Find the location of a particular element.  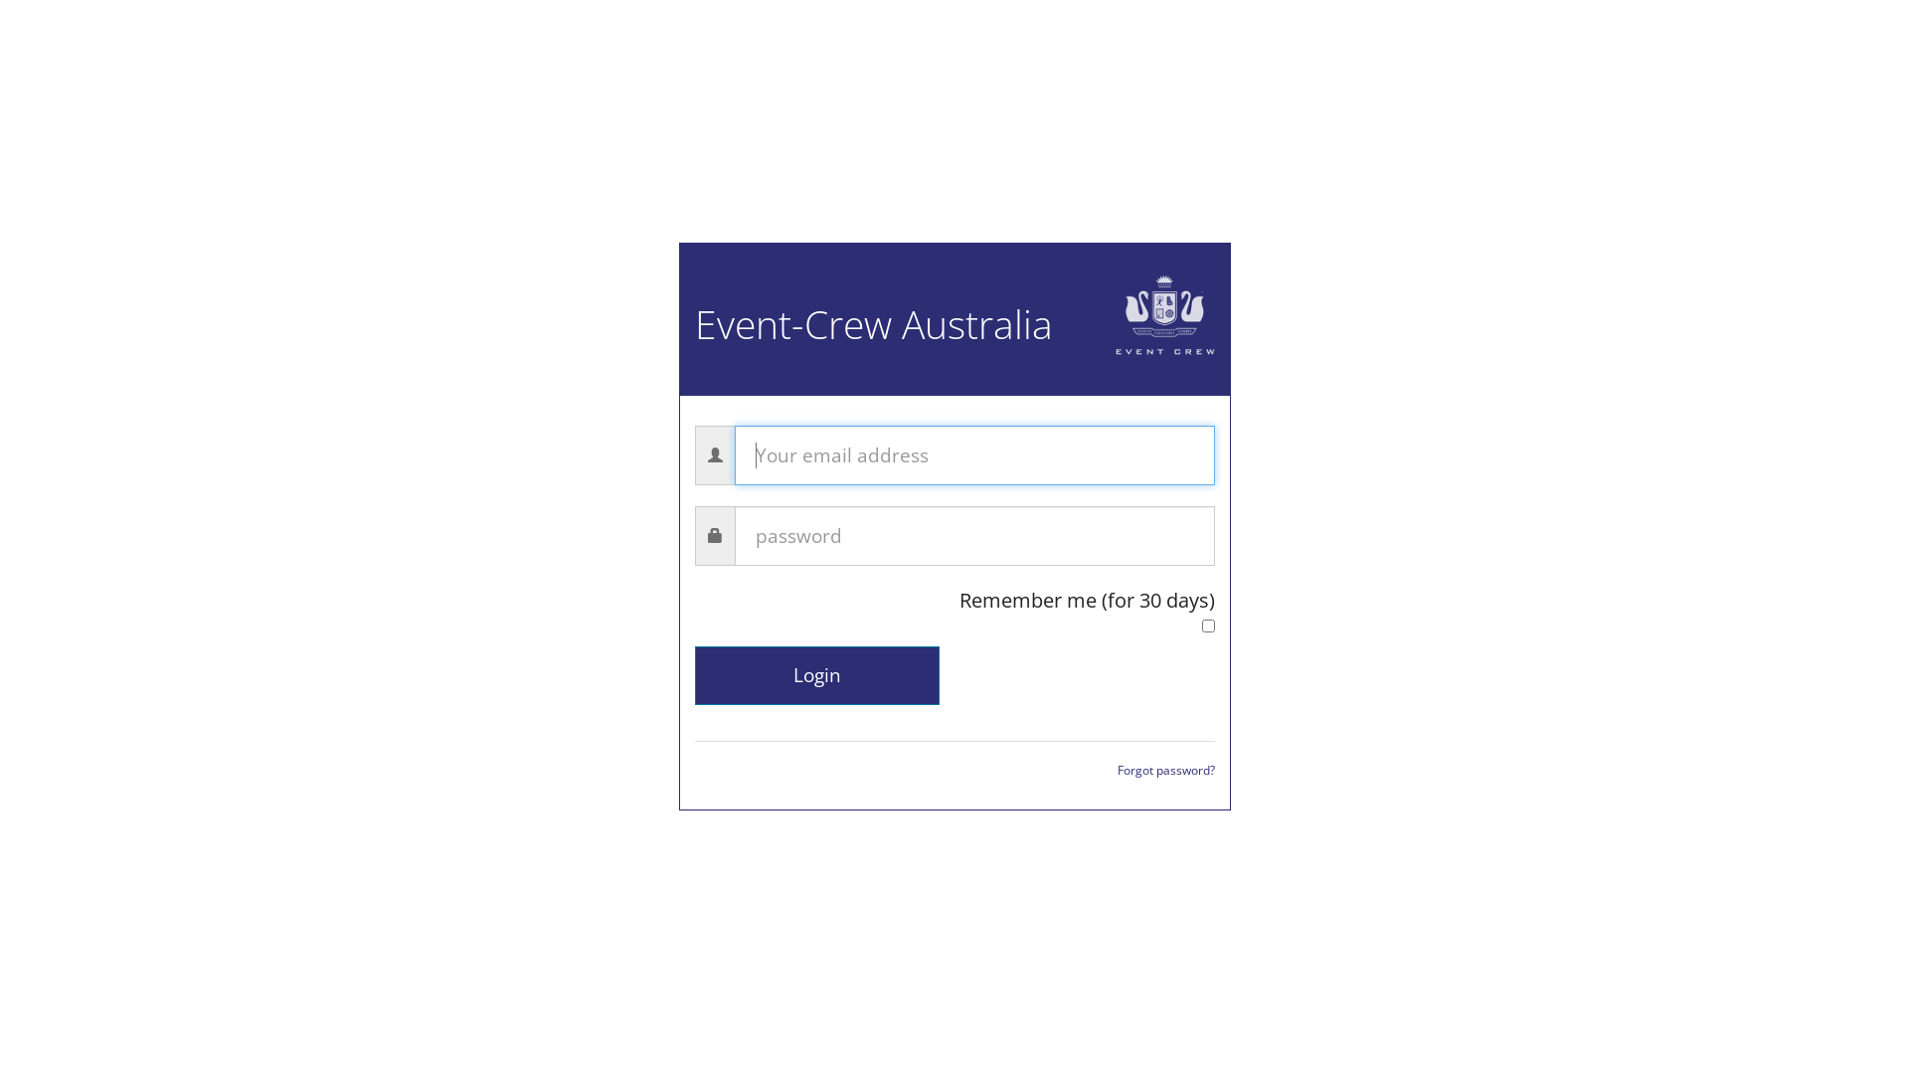

Login is located at coordinates (817, 676).